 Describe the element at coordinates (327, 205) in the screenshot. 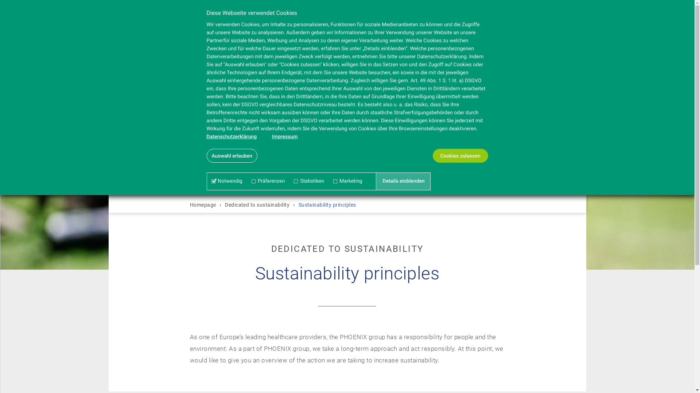

I see `Sustainability principles` at that location.